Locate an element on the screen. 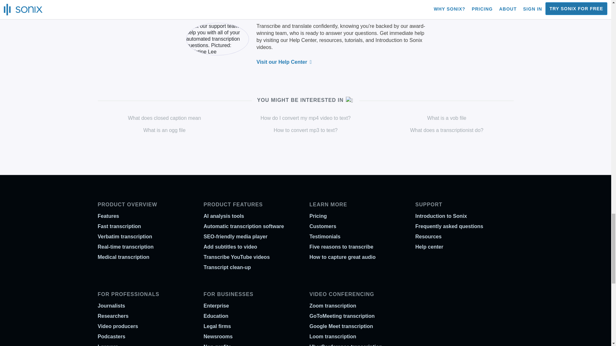 The height and width of the screenshot is (346, 616). Medical transcription is located at coordinates (123, 257).